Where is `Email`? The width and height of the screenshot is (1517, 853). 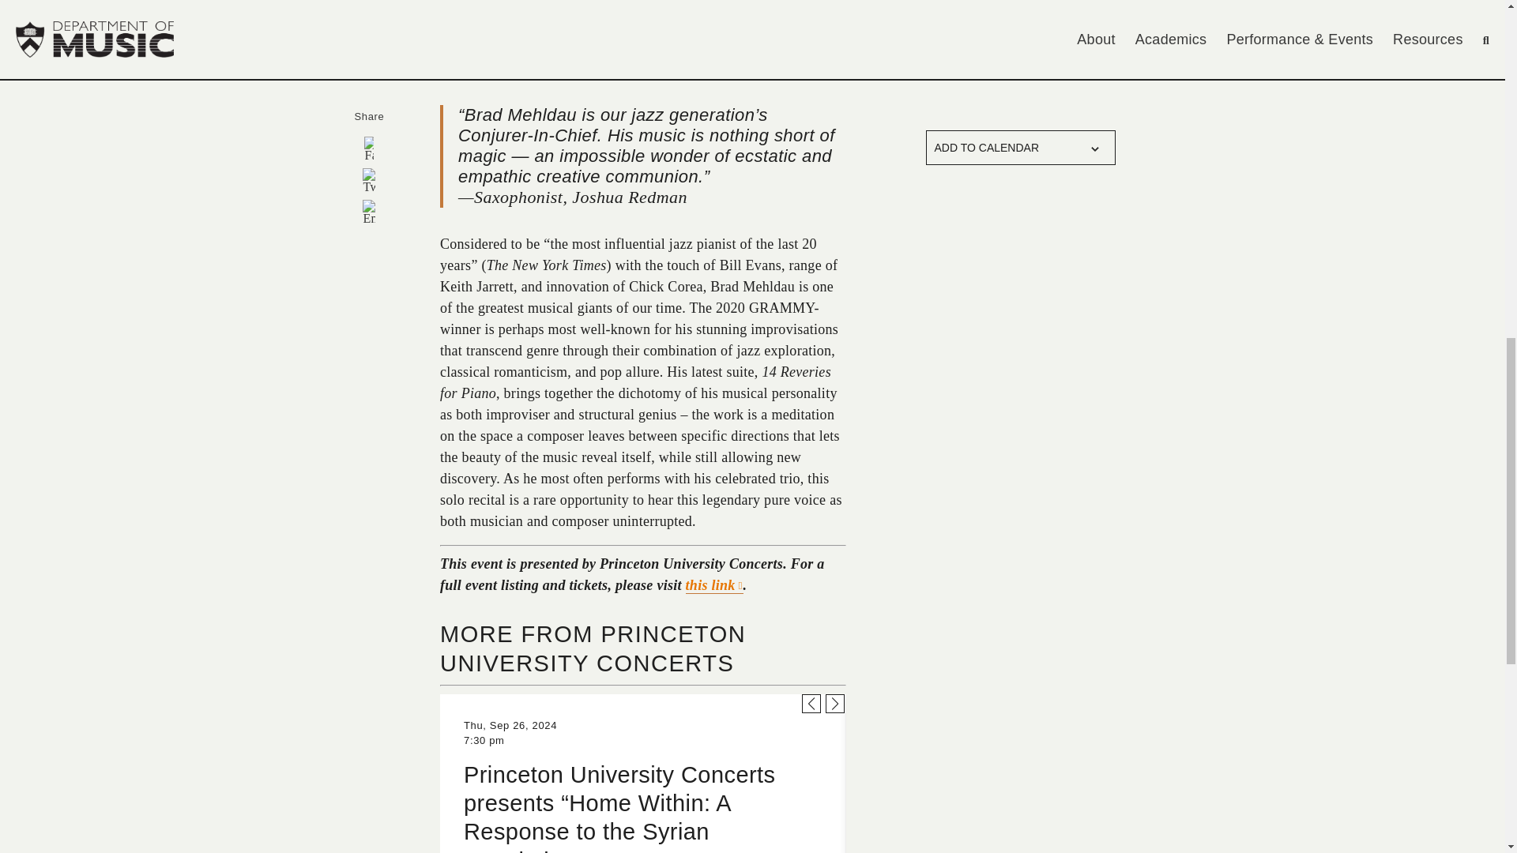
Email is located at coordinates (368, 212).